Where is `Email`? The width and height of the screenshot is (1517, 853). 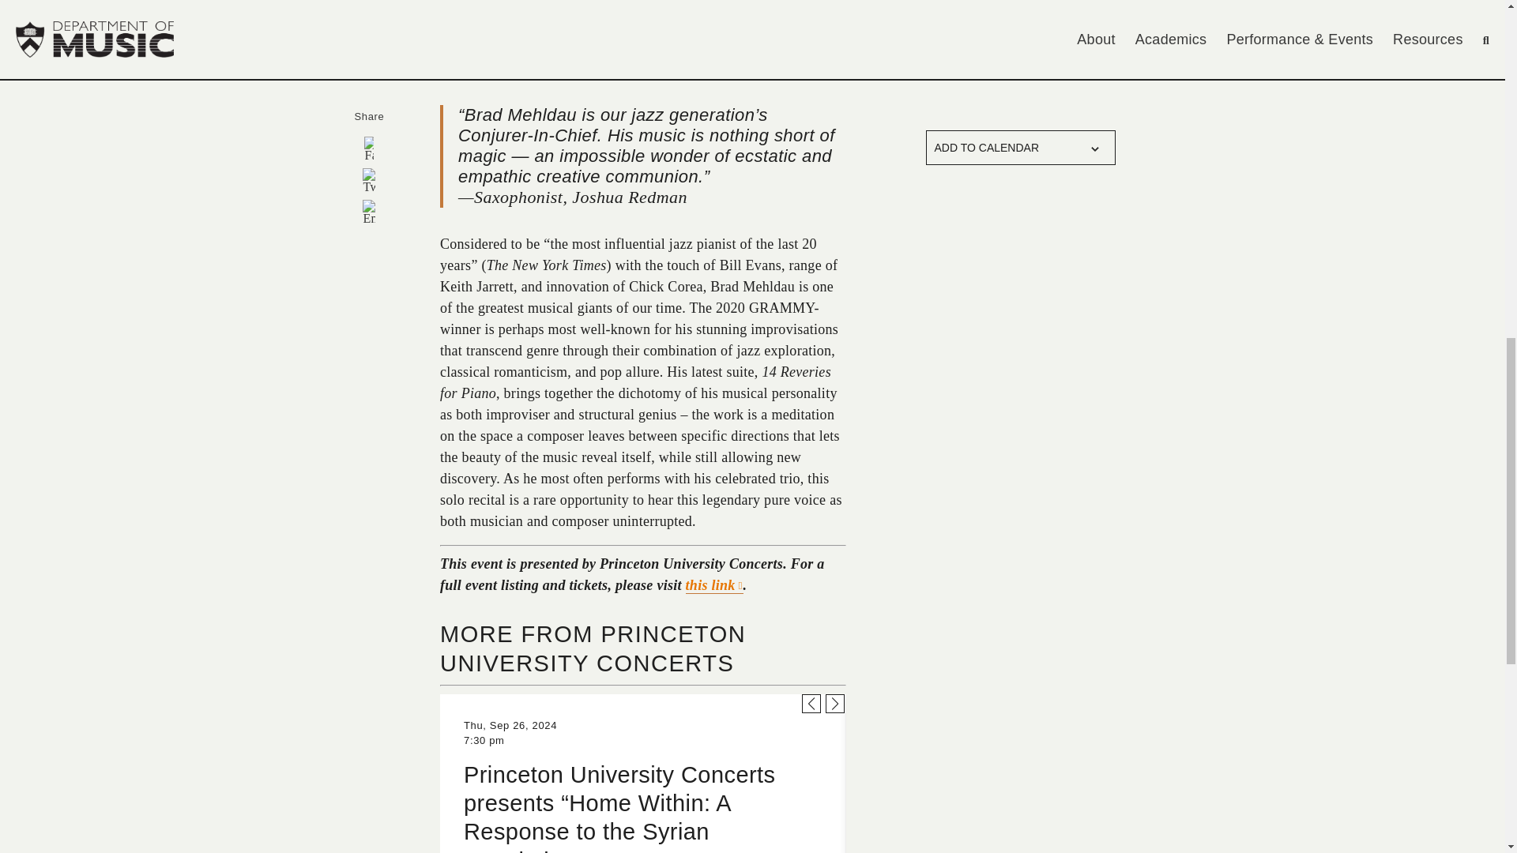
Email is located at coordinates (368, 212).